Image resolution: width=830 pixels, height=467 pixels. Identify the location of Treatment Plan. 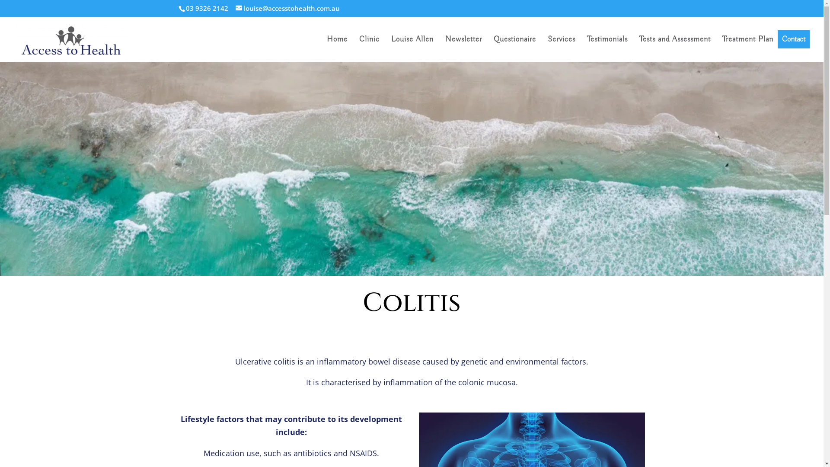
(748, 49).